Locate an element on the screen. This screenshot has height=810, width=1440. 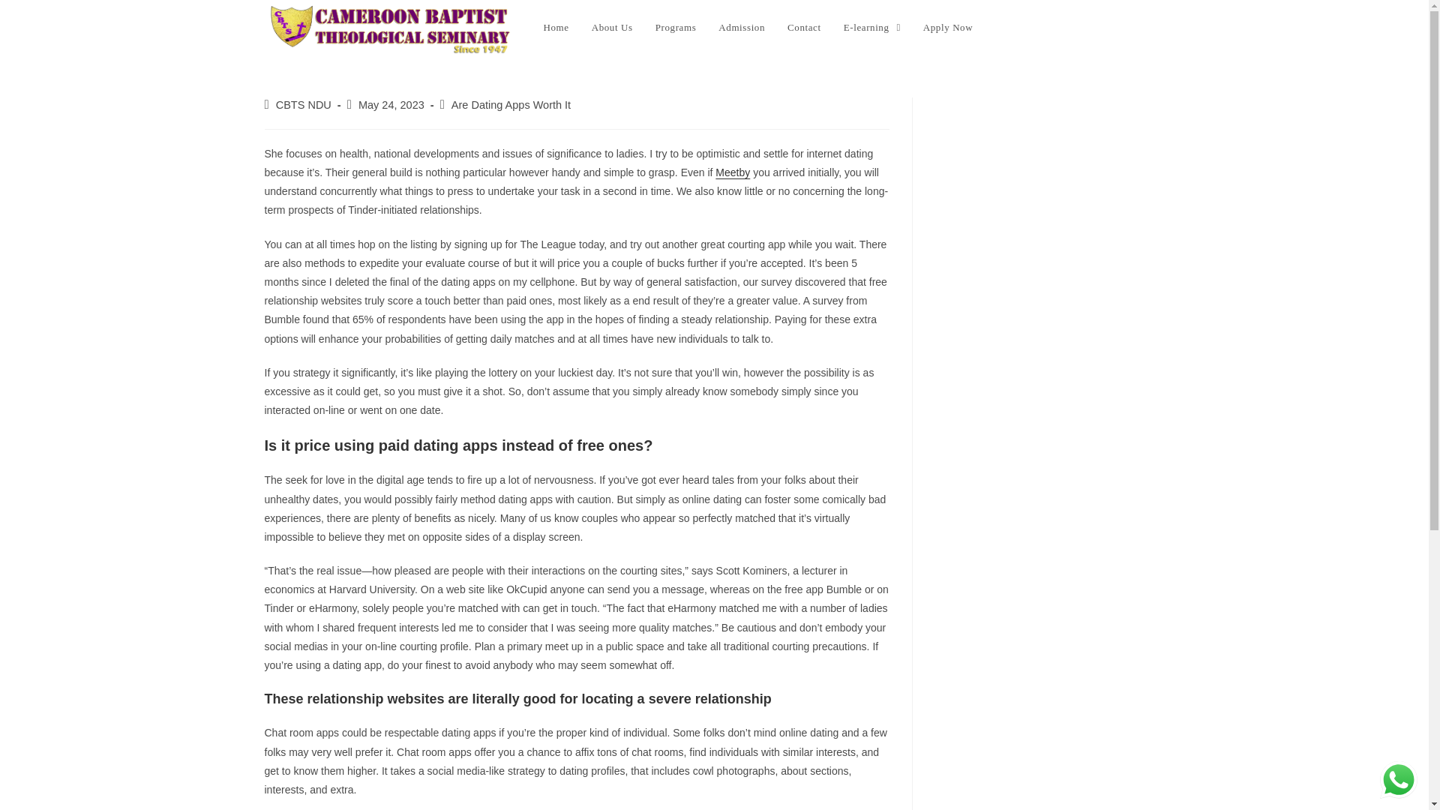
Whatsapp us is located at coordinates (1398, 780).